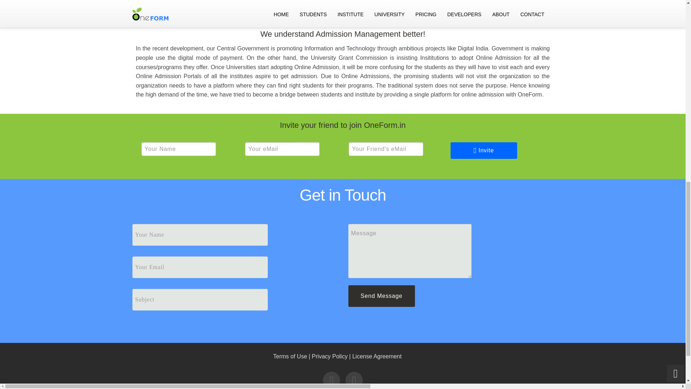  I want to click on Invite, so click(484, 151).